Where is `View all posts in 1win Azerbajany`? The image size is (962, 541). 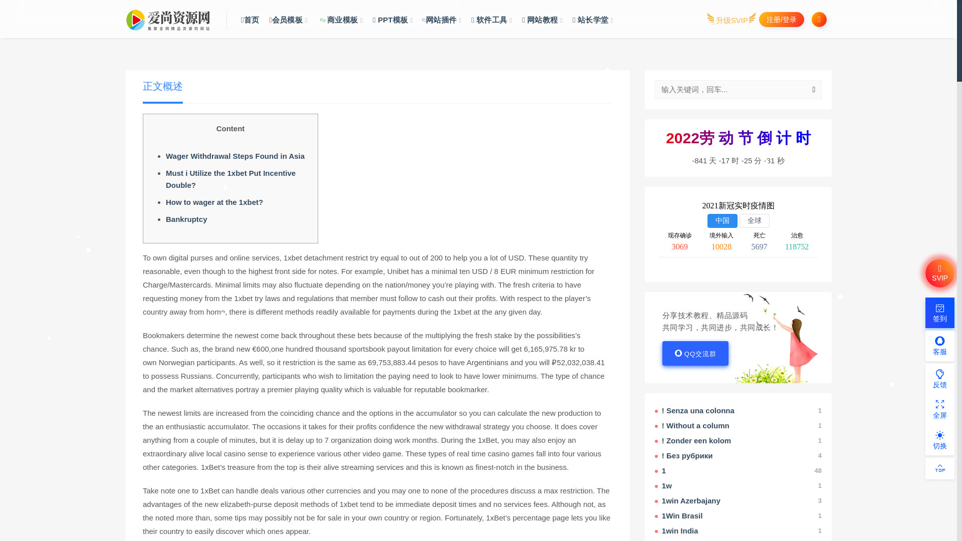 View all posts in 1win Azerbajany is located at coordinates (738, 501).